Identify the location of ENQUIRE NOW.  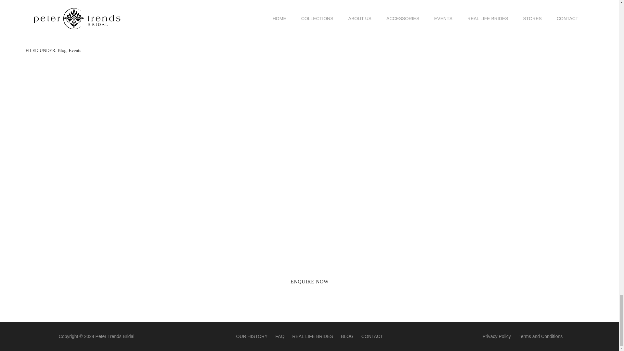
(309, 281).